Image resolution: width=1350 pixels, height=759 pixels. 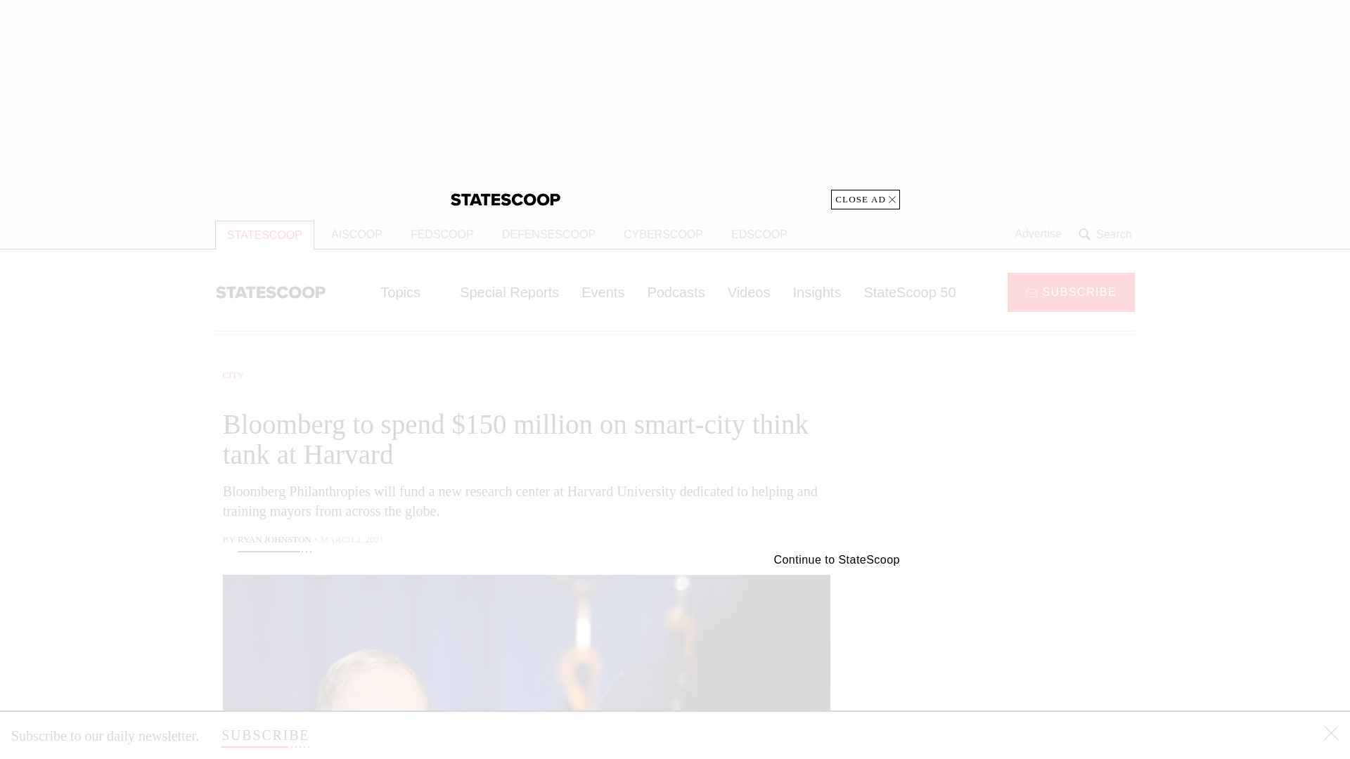 I want to click on Search, so click(x=1107, y=234).